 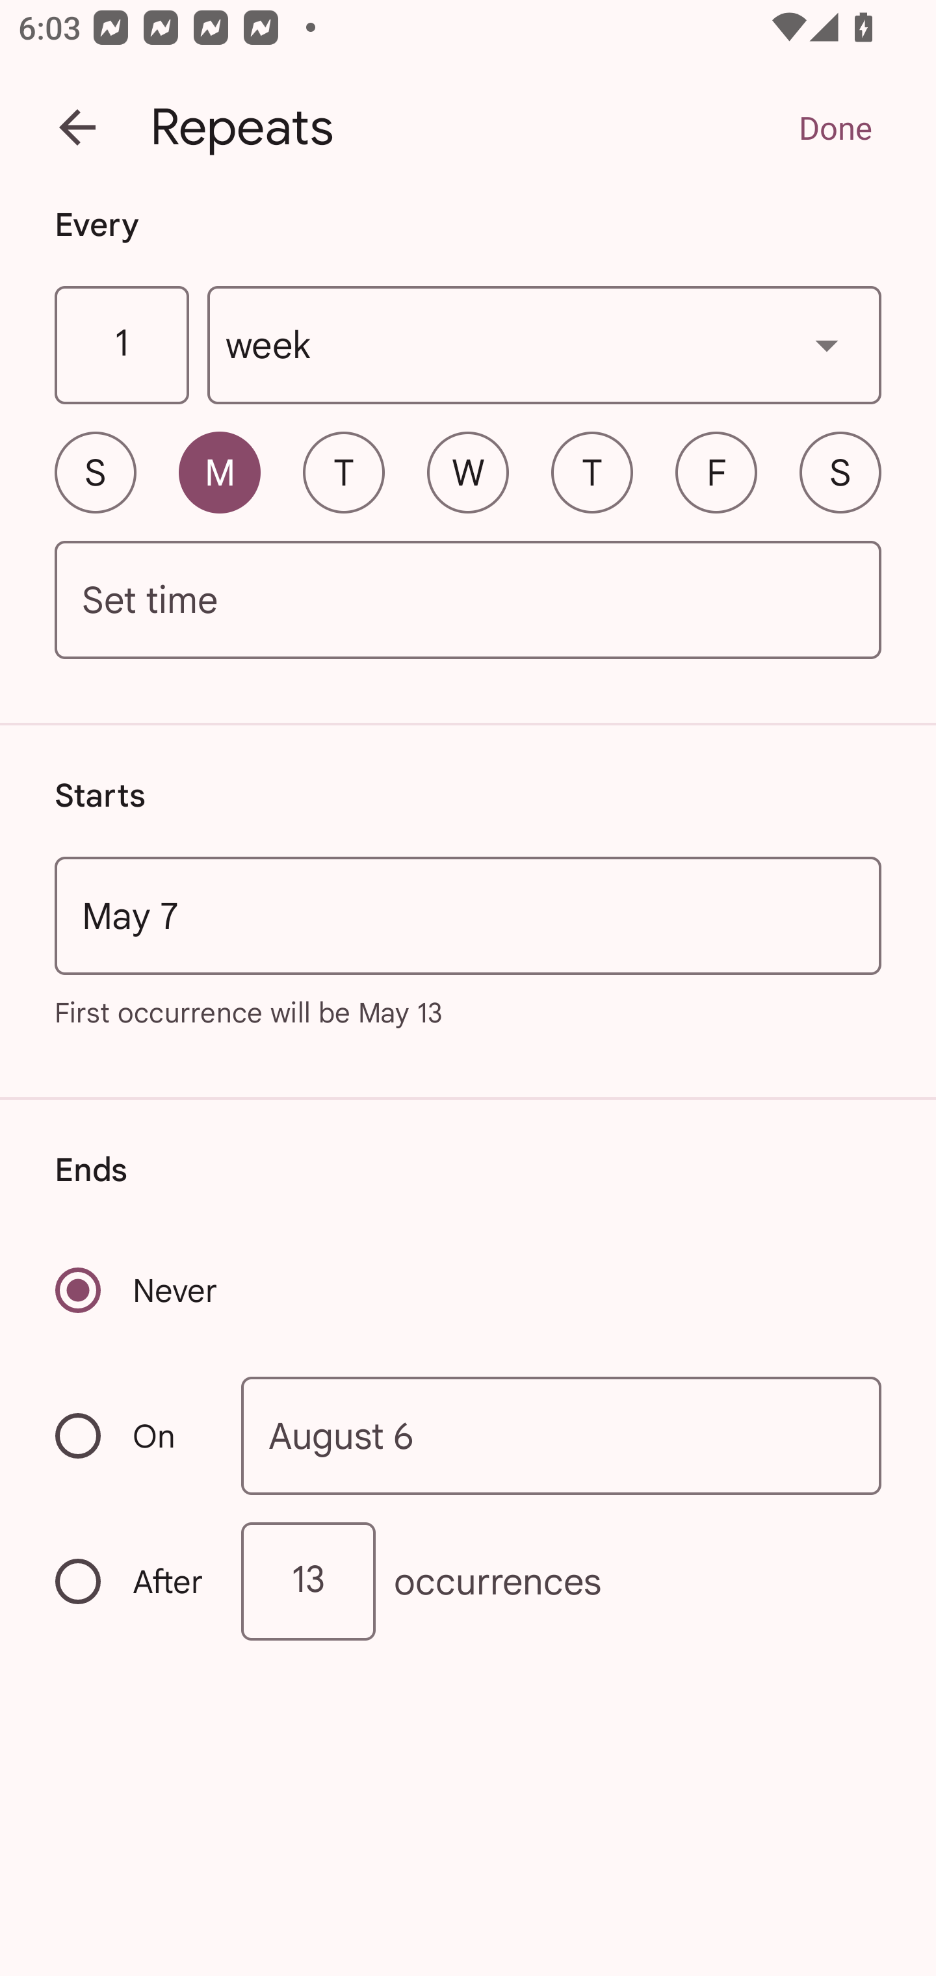 What do you see at coordinates (468, 601) in the screenshot?
I see `Set time` at bounding box center [468, 601].